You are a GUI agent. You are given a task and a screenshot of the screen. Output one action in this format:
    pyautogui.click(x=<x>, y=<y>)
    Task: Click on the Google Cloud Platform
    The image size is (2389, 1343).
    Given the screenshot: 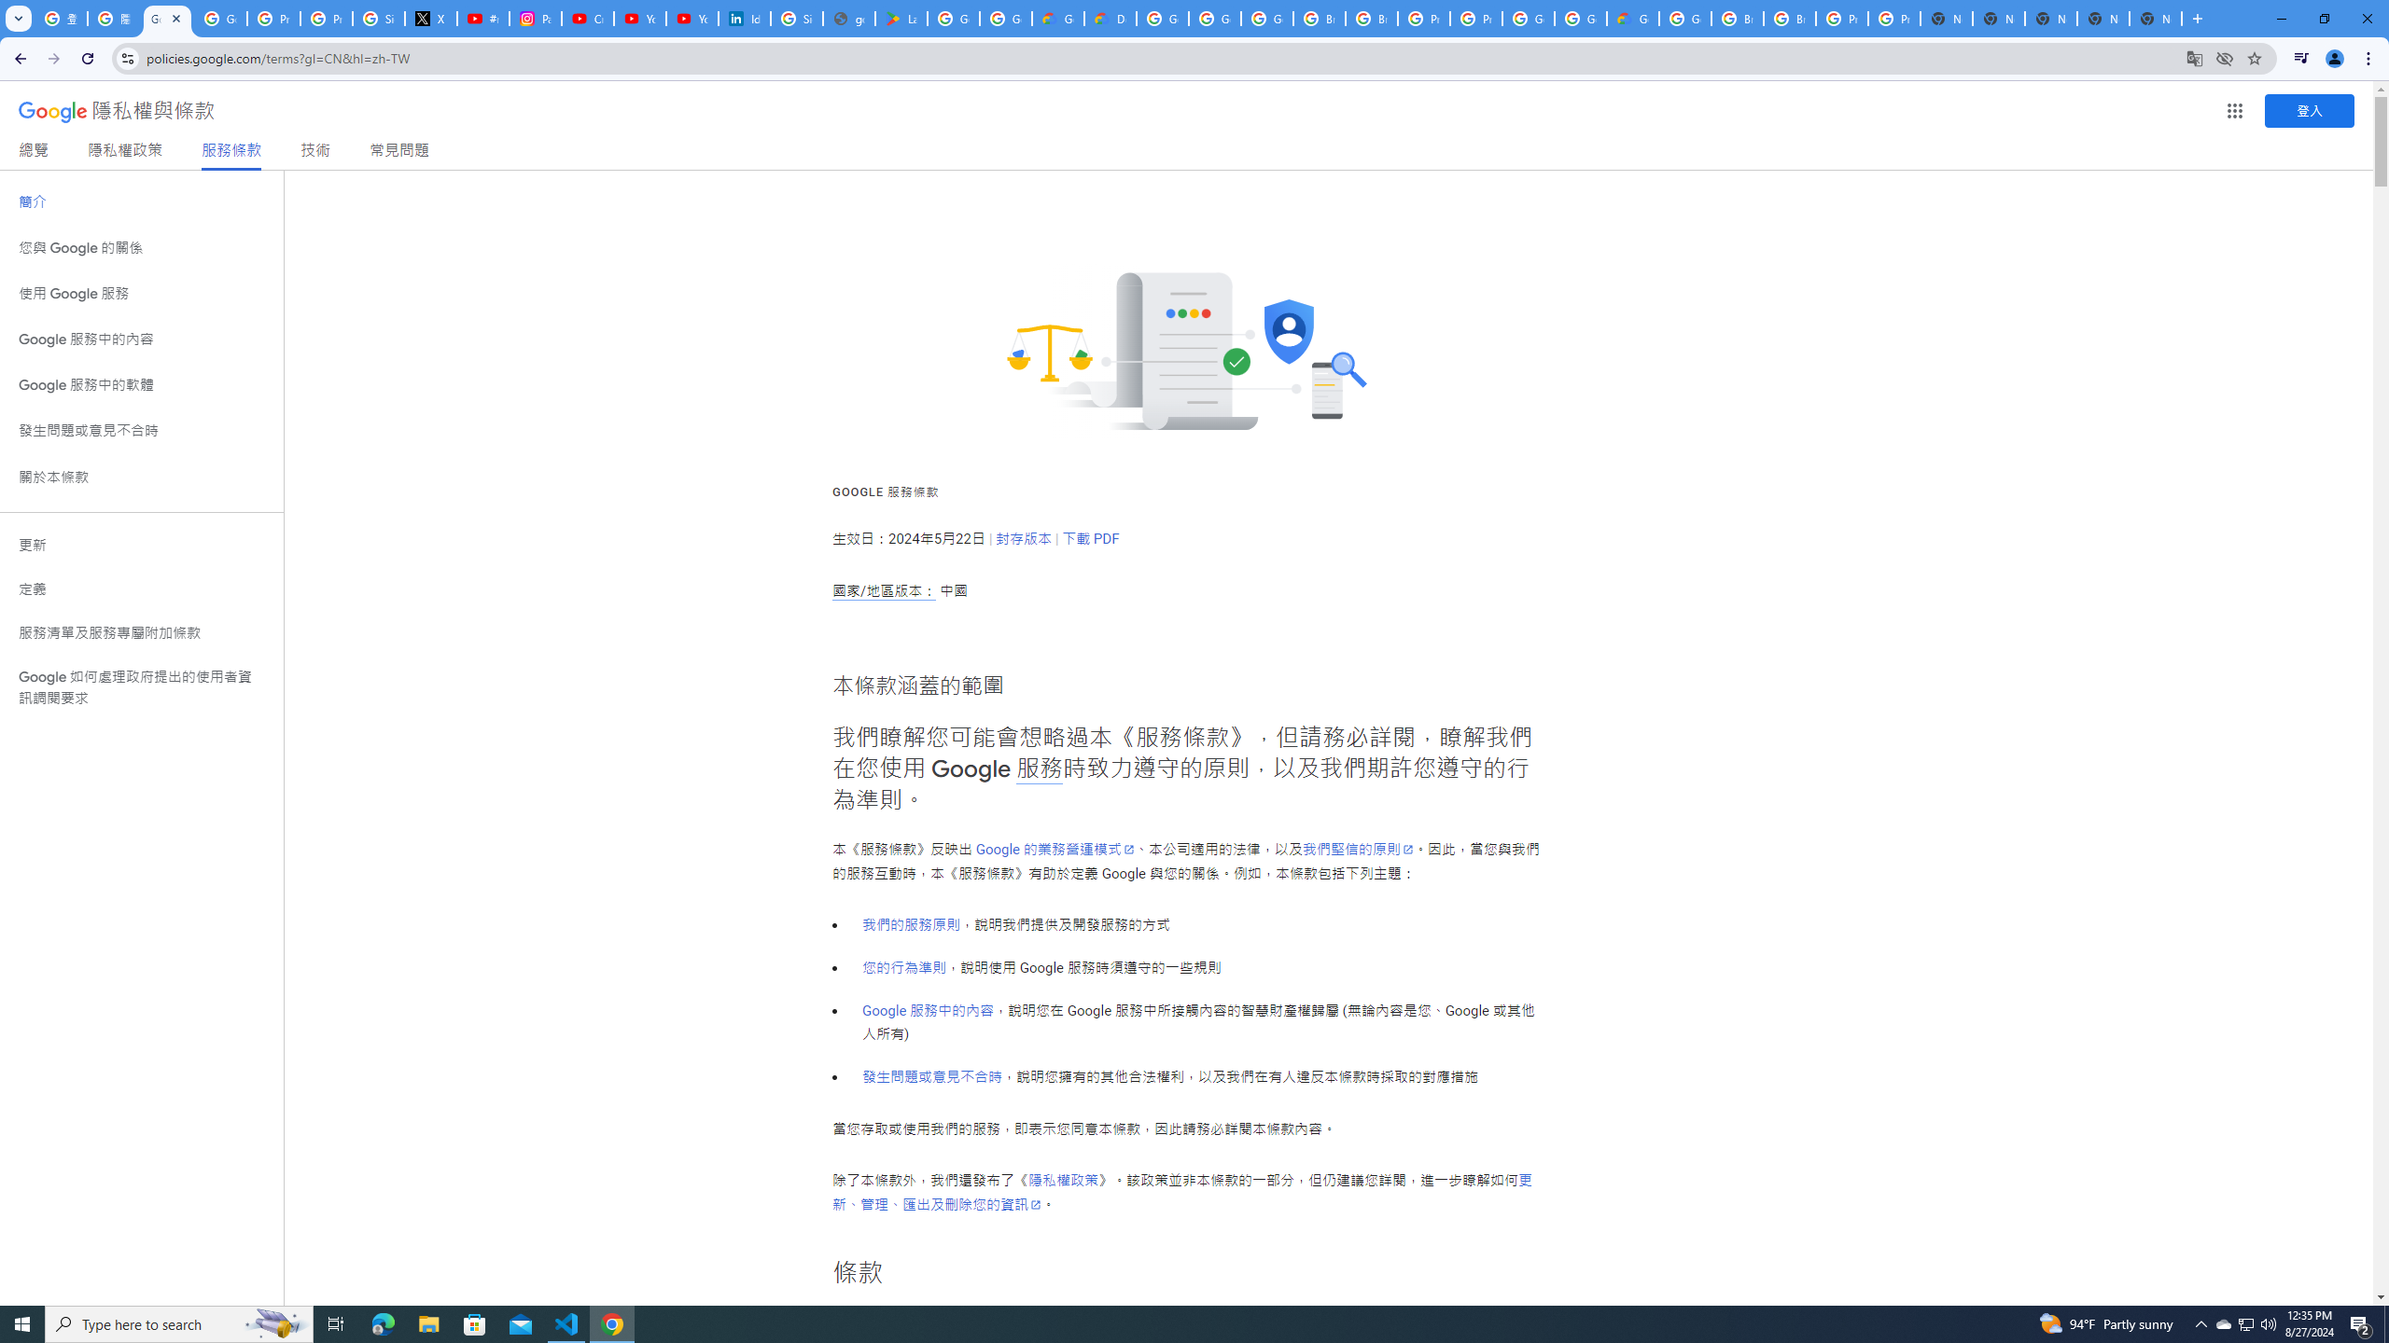 What is the action you would take?
    pyautogui.click(x=1685, y=19)
    